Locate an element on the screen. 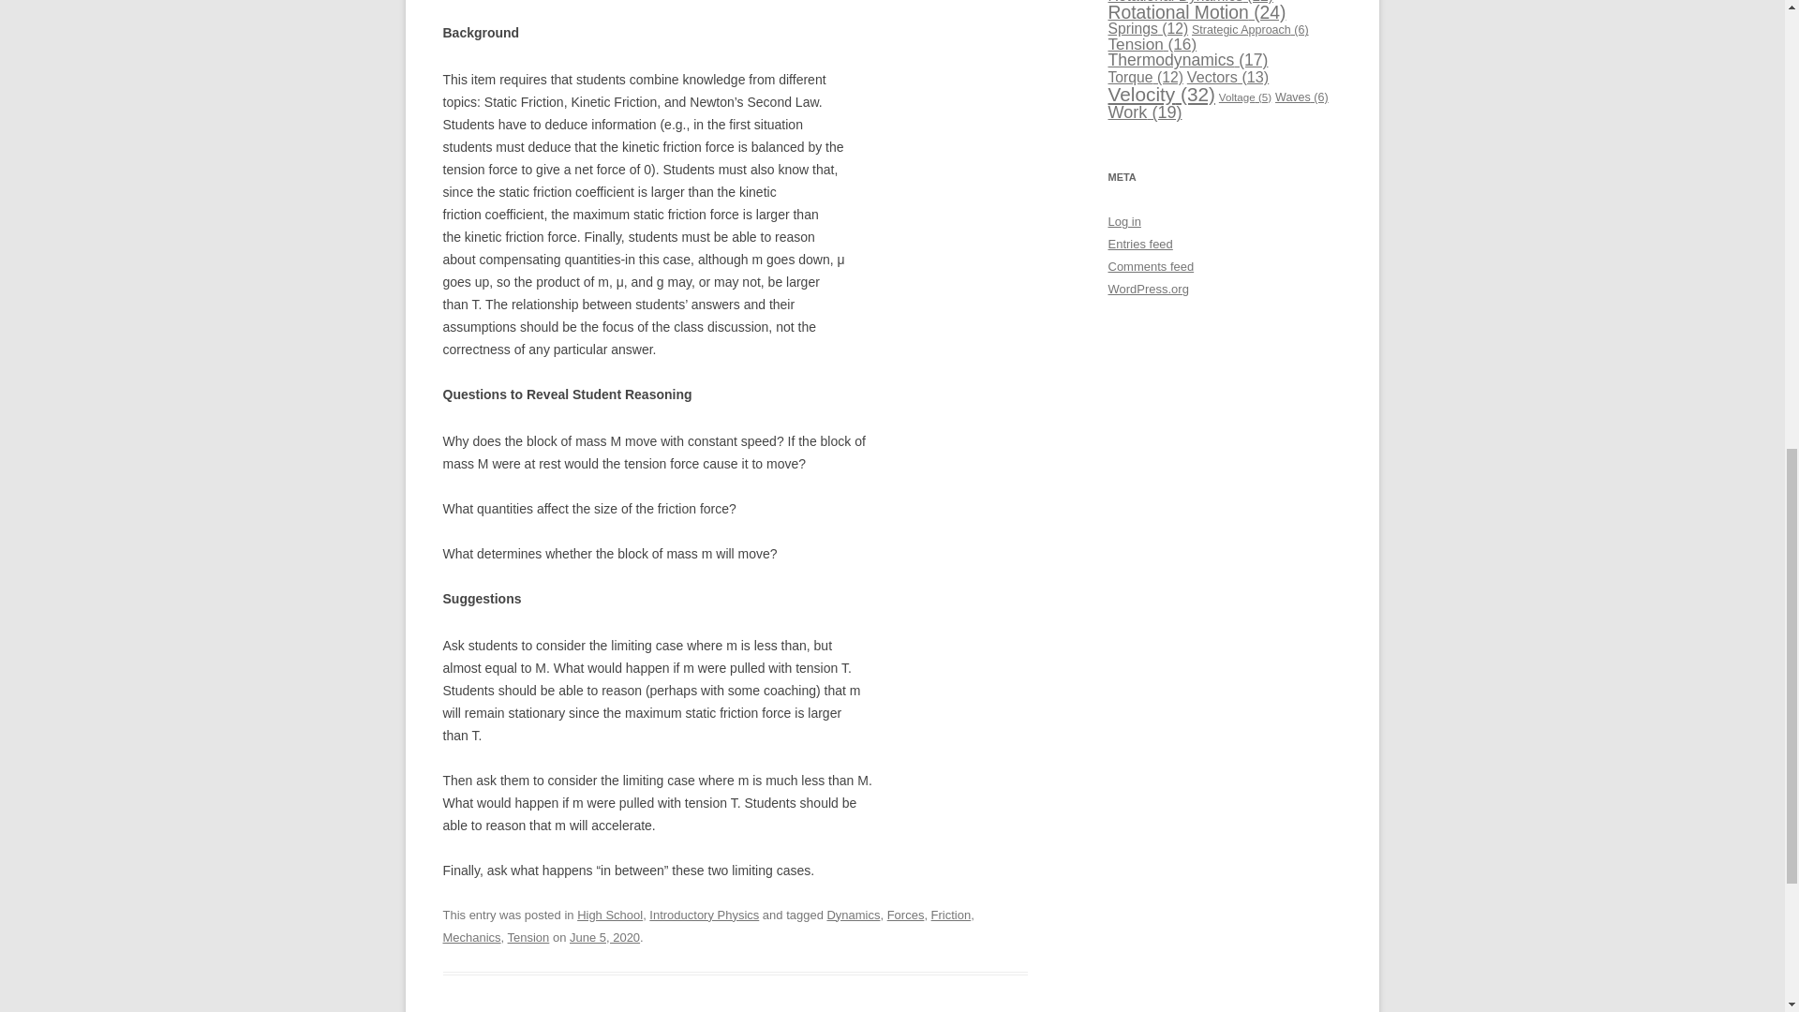 Image resolution: width=1799 pixels, height=1012 pixels. Forces is located at coordinates (905, 915).